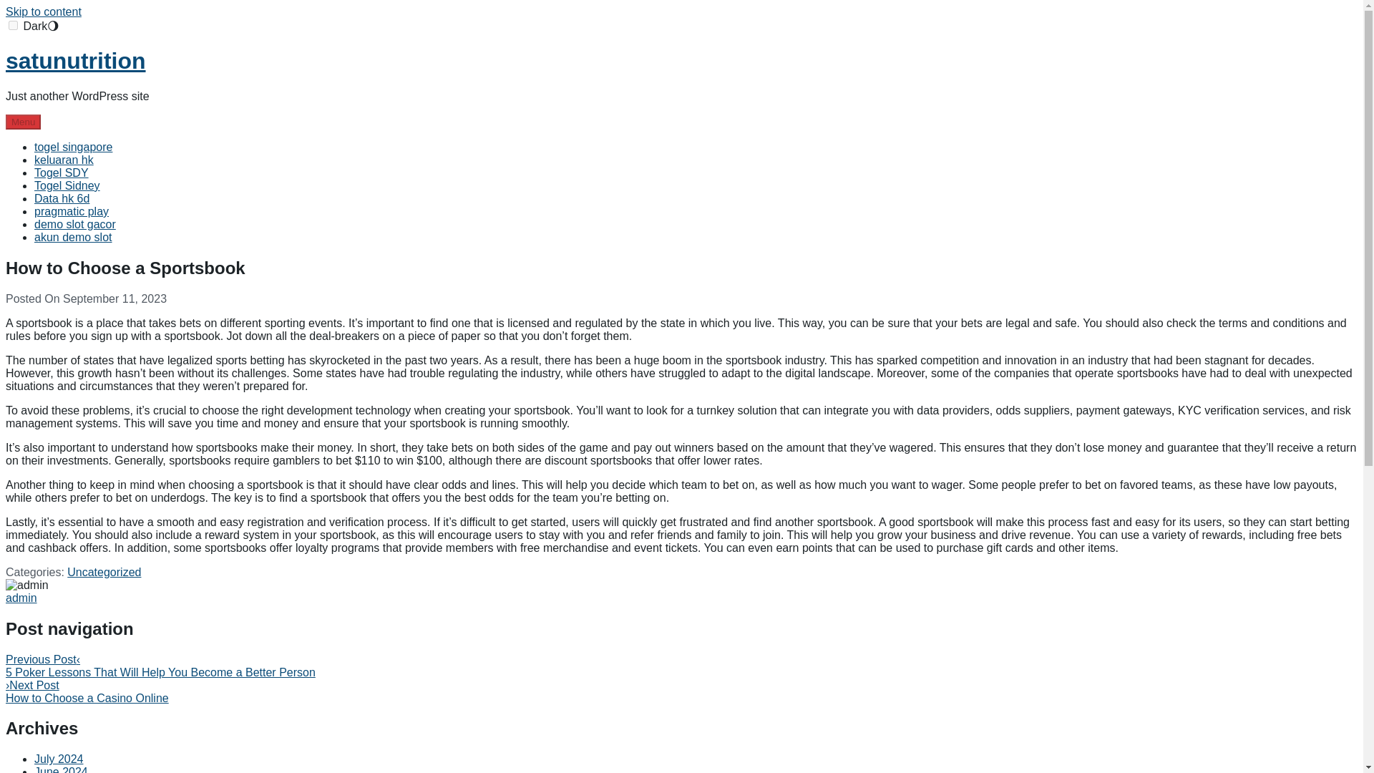  What do you see at coordinates (64, 160) in the screenshot?
I see `keluaran hk` at bounding box center [64, 160].